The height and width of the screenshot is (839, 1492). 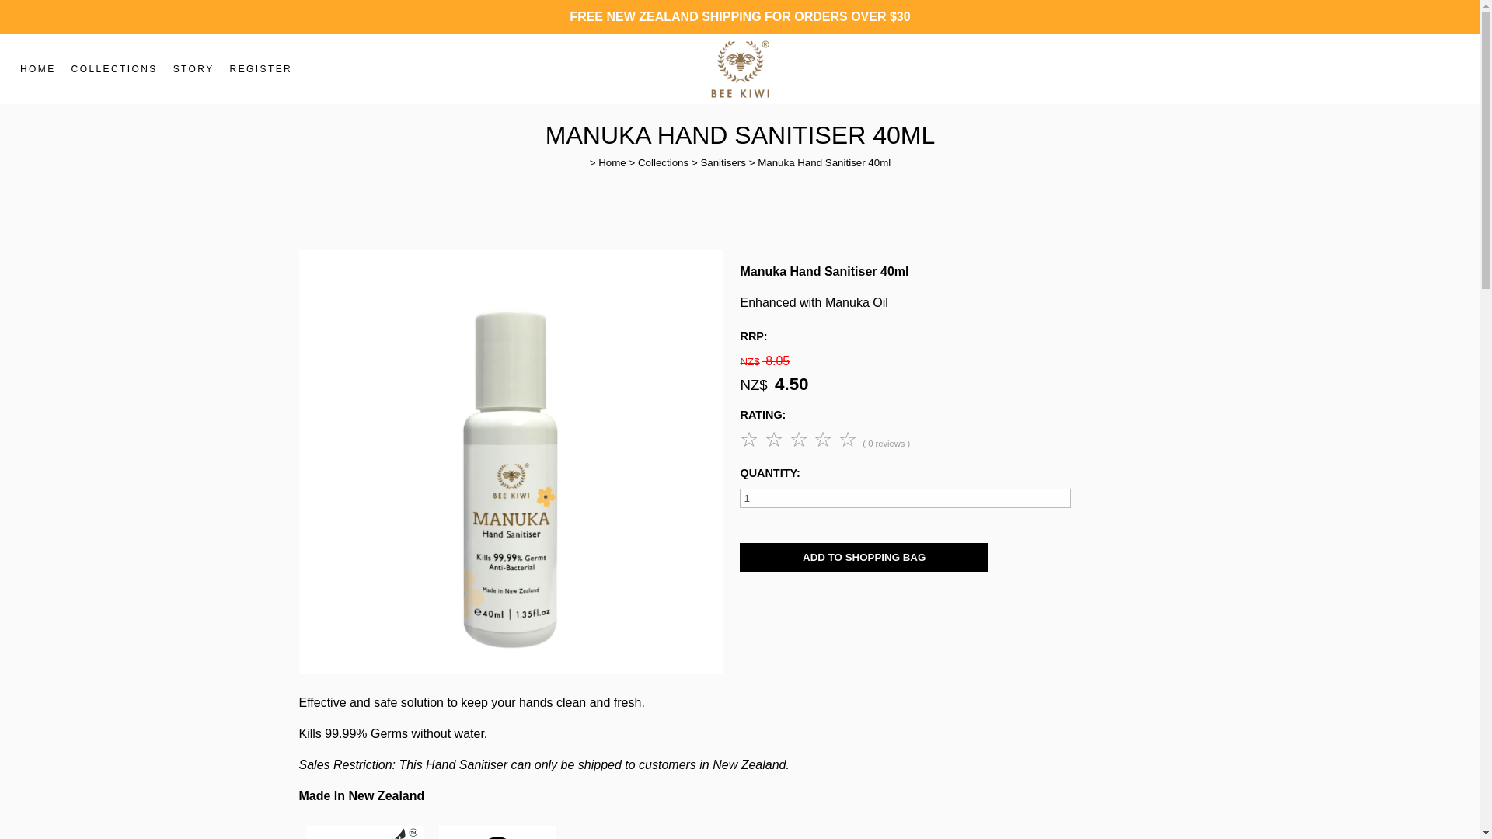 I want to click on Sanitisers, so click(x=723, y=162).